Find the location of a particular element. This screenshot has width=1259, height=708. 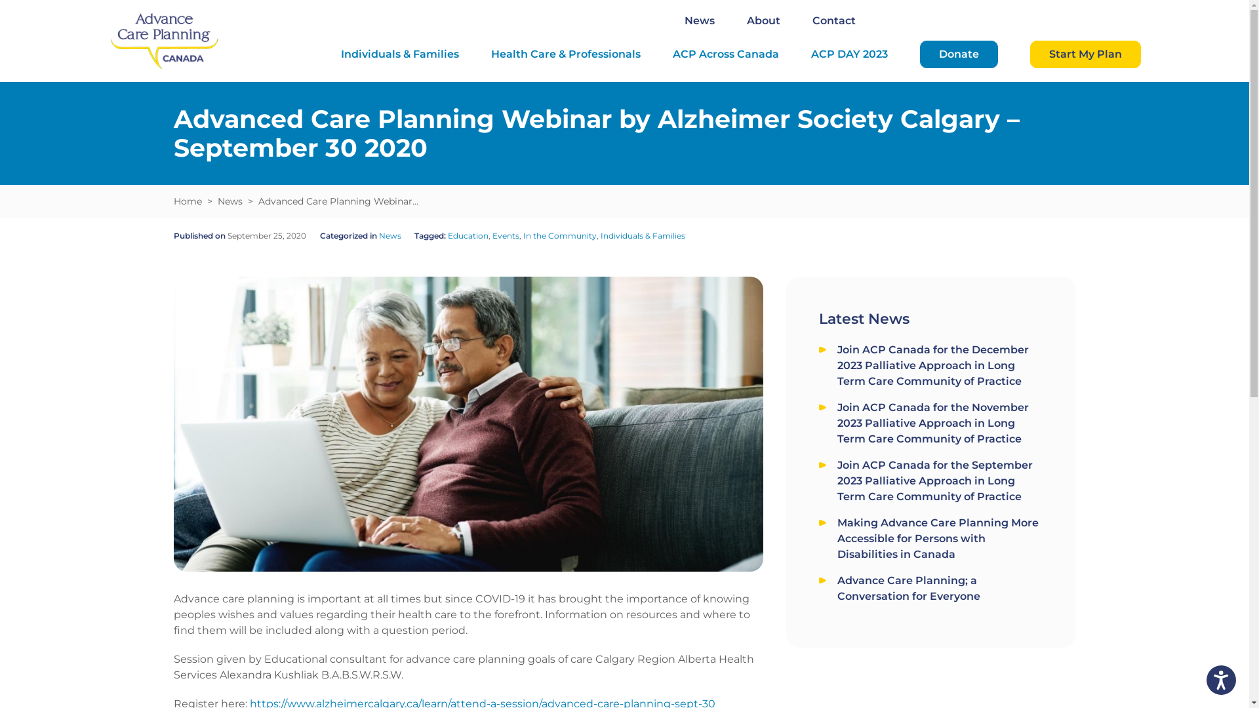

Education is located at coordinates (468, 236).